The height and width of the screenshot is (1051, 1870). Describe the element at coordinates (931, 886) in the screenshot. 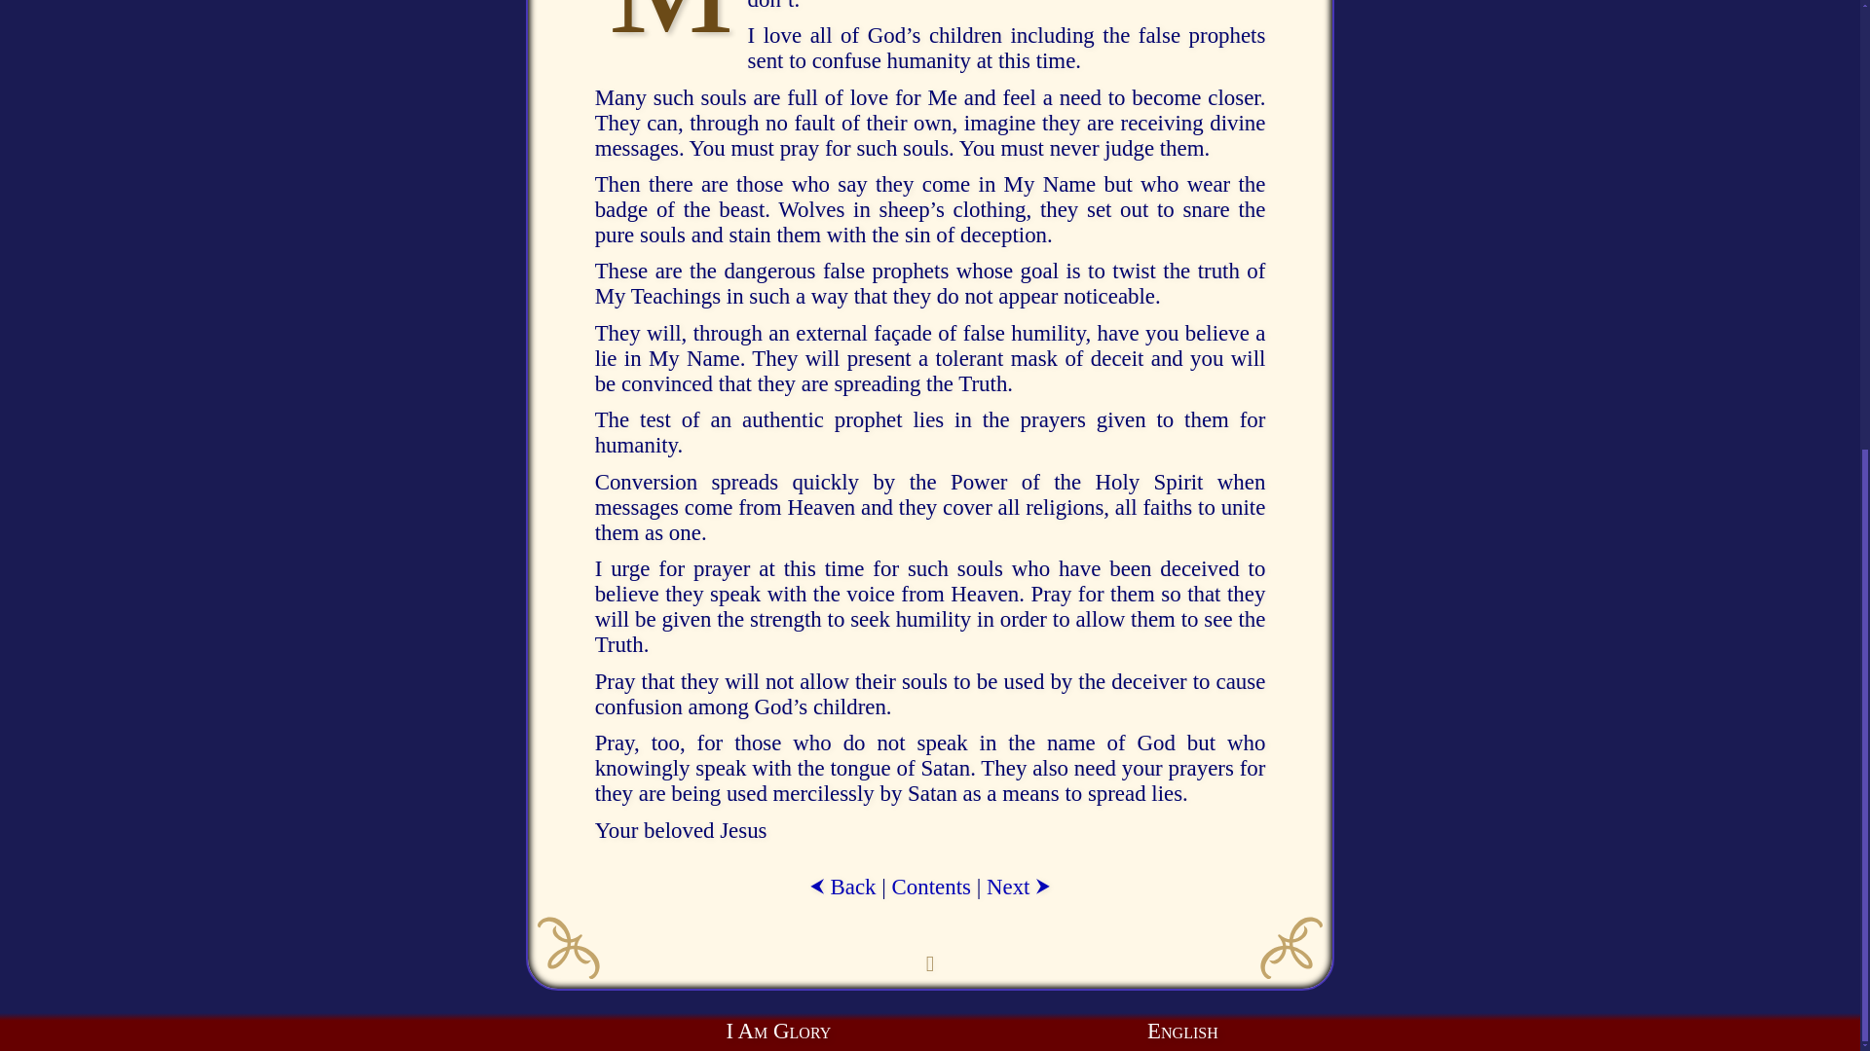

I see `Contents` at that location.